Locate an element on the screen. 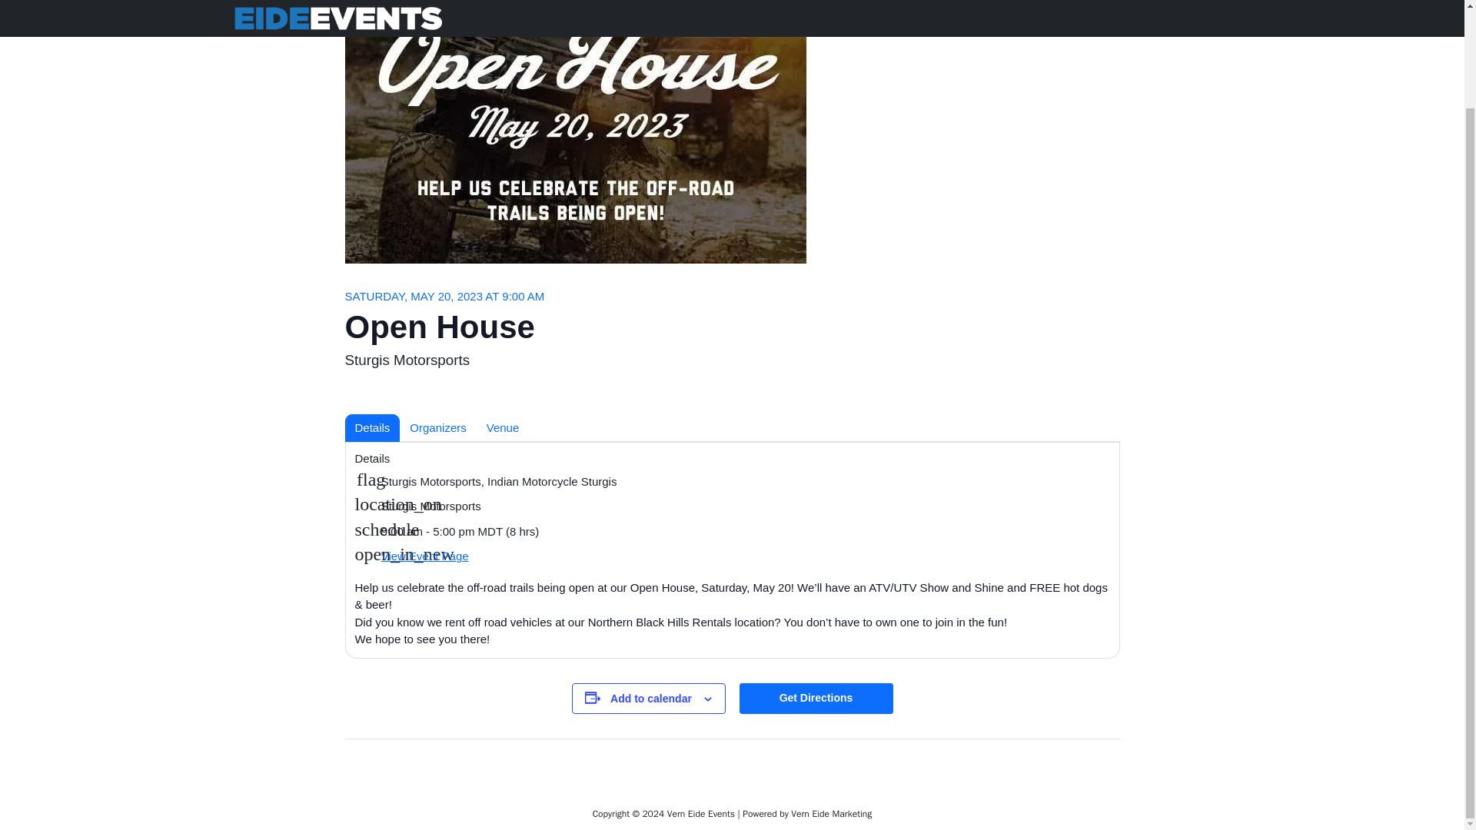  Get Directions is located at coordinates (816, 698).